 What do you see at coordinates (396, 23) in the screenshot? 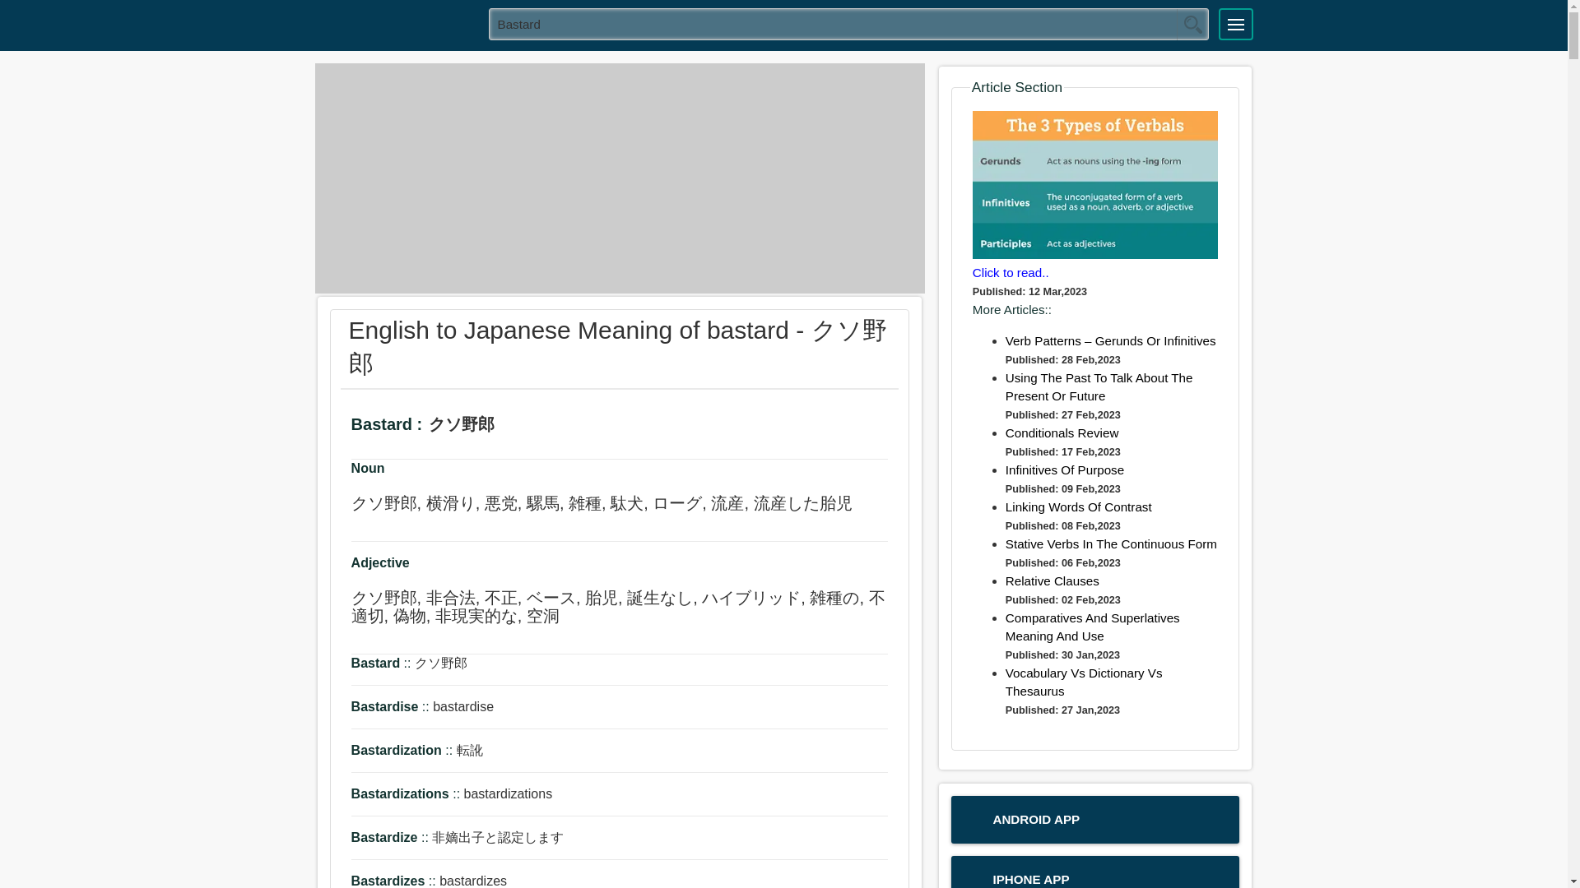
I see `JAPANESE` at bounding box center [396, 23].